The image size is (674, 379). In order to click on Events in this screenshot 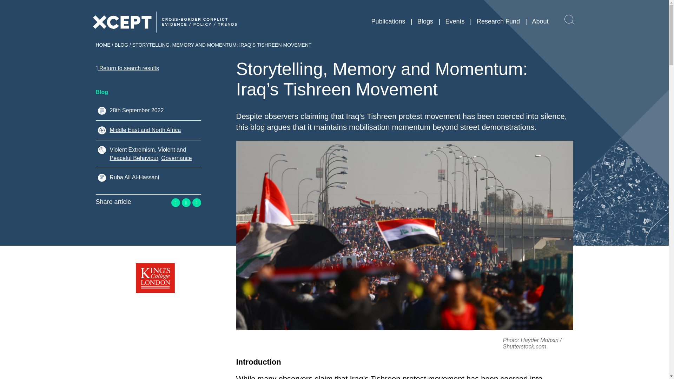, I will do `click(454, 21)`.